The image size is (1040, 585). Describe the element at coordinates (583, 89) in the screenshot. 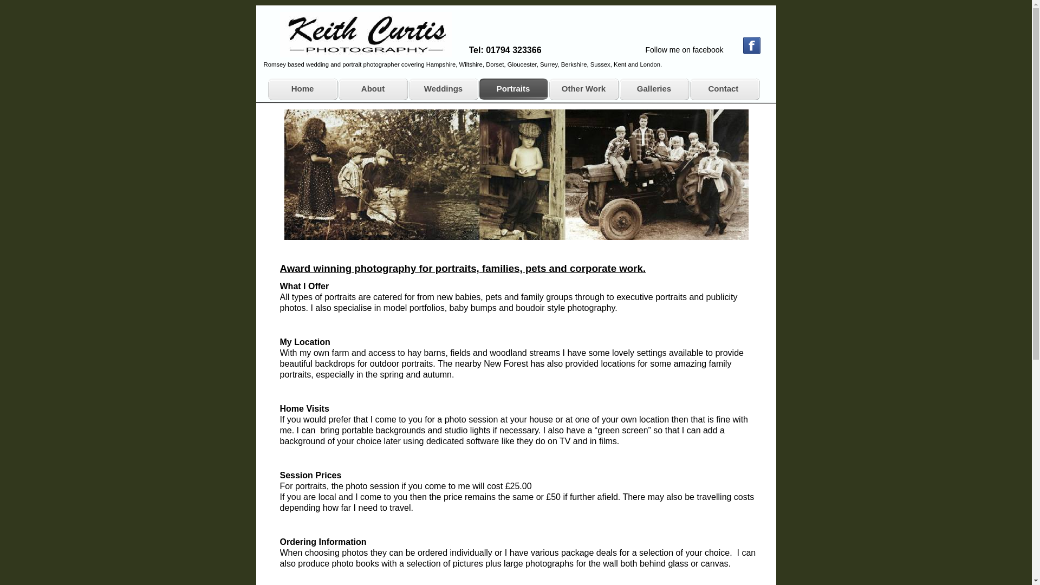

I see `Other Work` at that location.